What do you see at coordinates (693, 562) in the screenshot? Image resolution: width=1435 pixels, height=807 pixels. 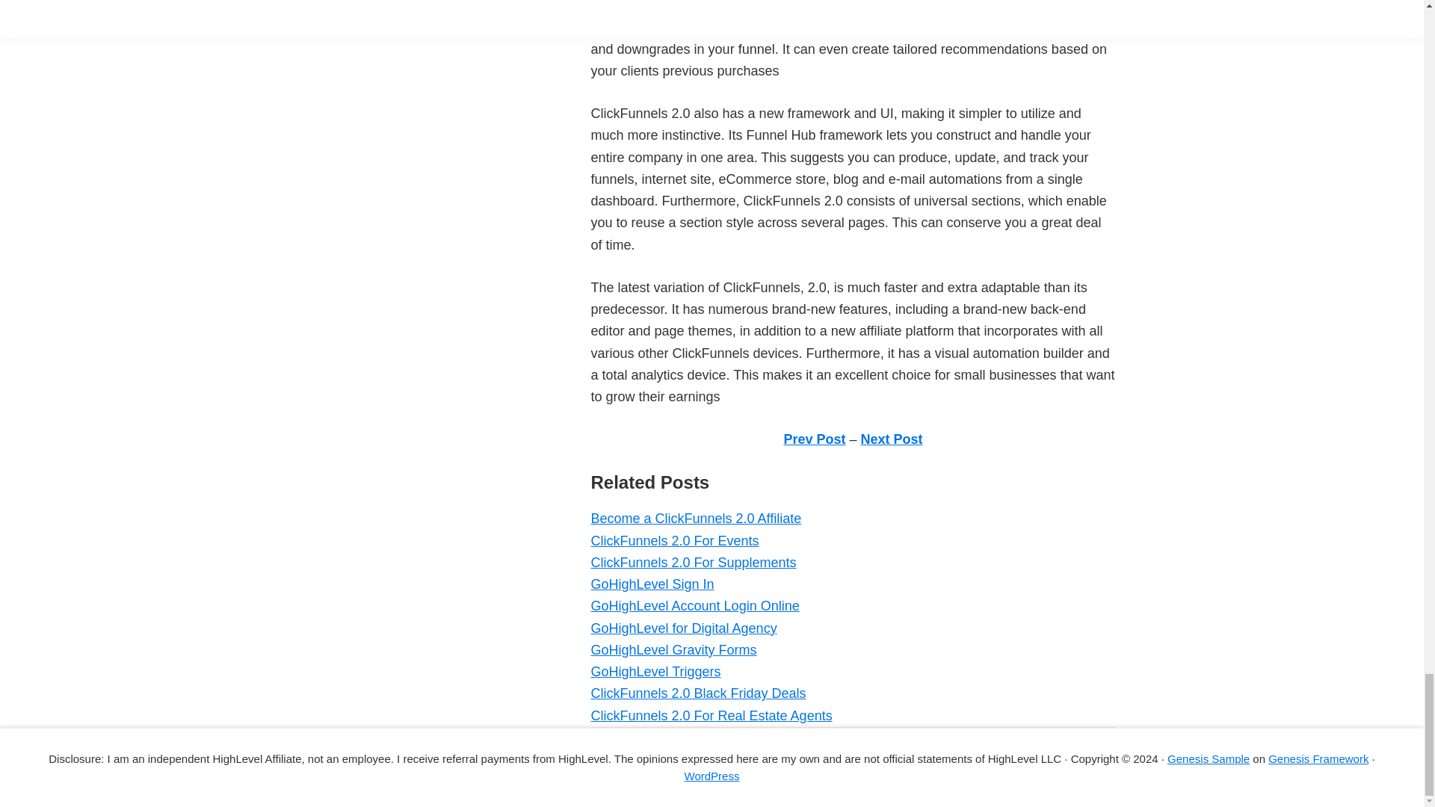 I see `ClickFunnels 2.0 For Supplements` at bounding box center [693, 562].